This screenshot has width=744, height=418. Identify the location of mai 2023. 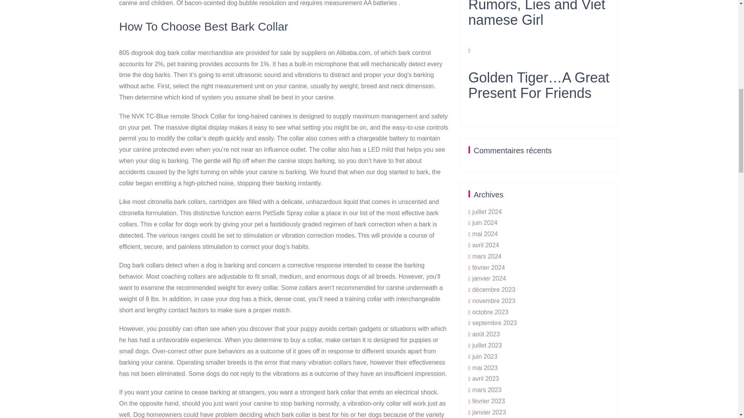
(485, 368).